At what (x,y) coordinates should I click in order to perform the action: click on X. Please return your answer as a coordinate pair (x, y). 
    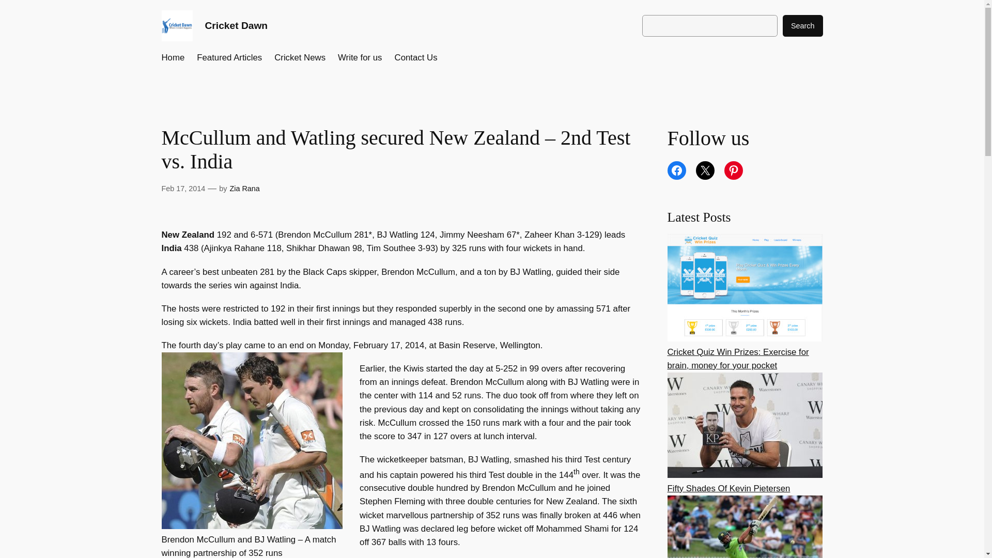
    Looking at the image, I should click on (705, 171).